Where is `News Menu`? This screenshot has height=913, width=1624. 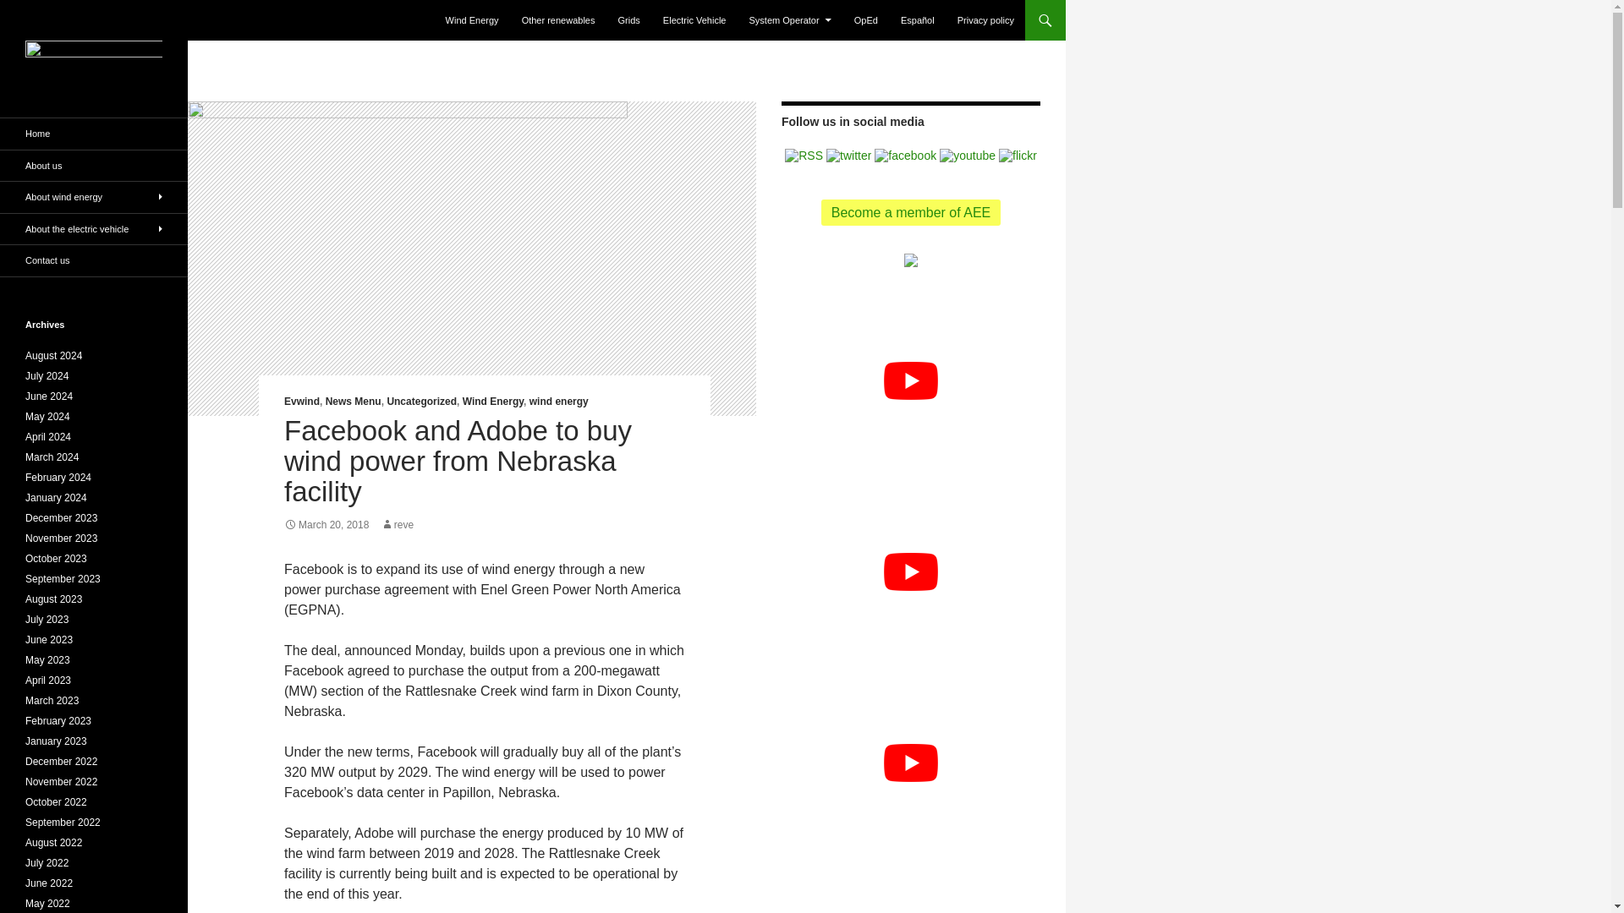
News Menu is located at coordinates (354, 401).